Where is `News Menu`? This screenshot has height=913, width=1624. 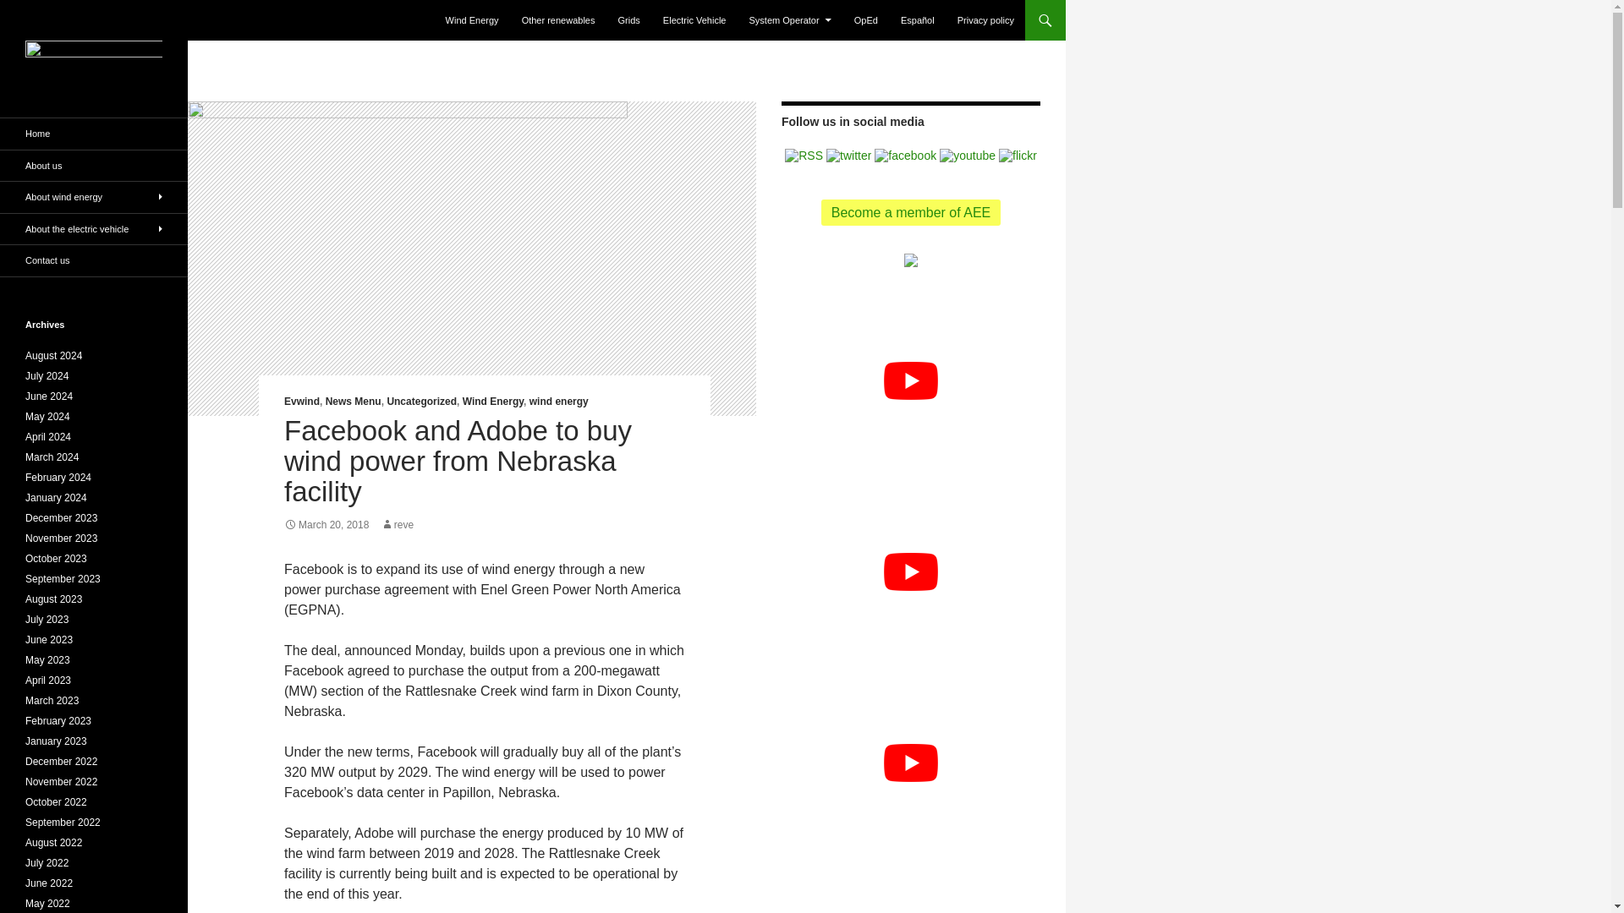
News Menu is located at coordinates (354, 401).